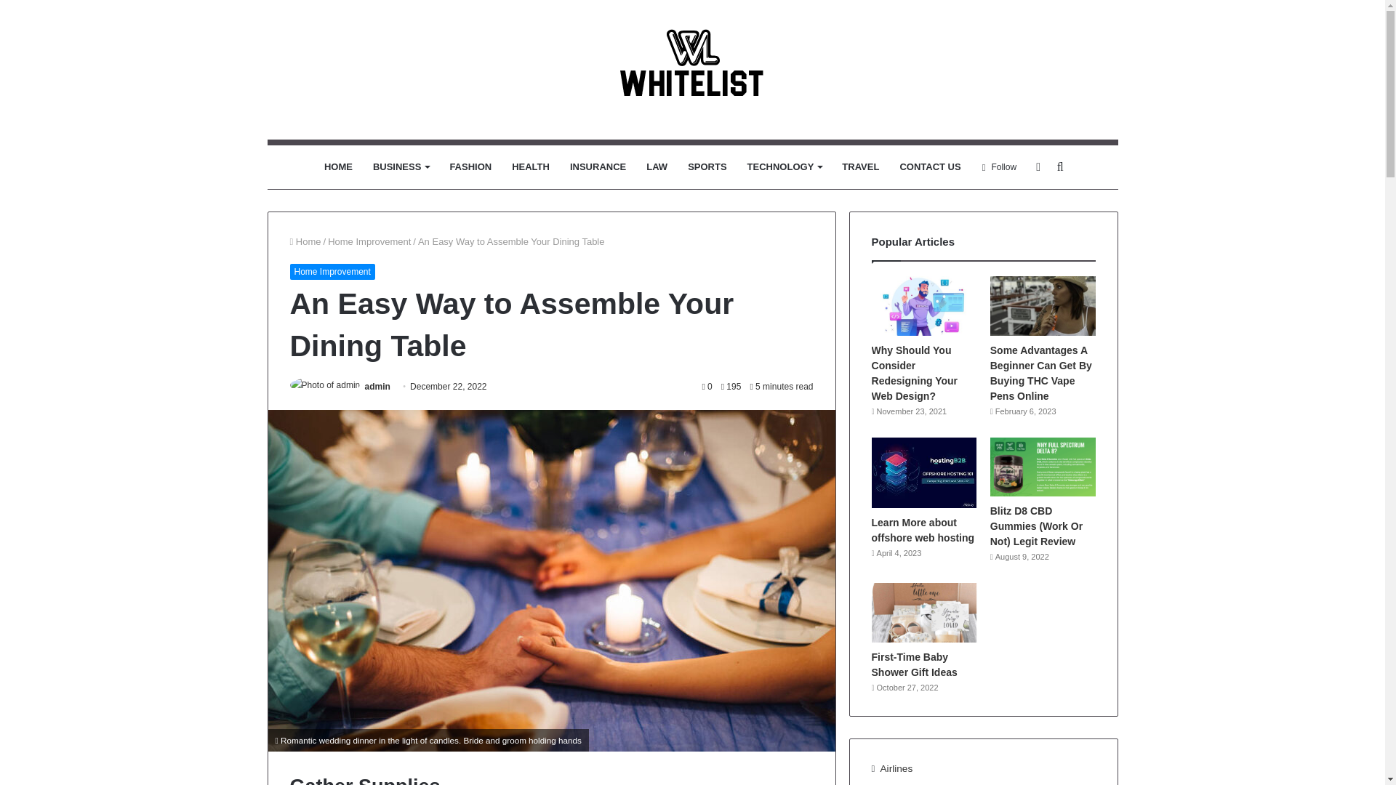  Describe the element at coordinates (305, 241) in the screenshot. I see `Home` at that location.